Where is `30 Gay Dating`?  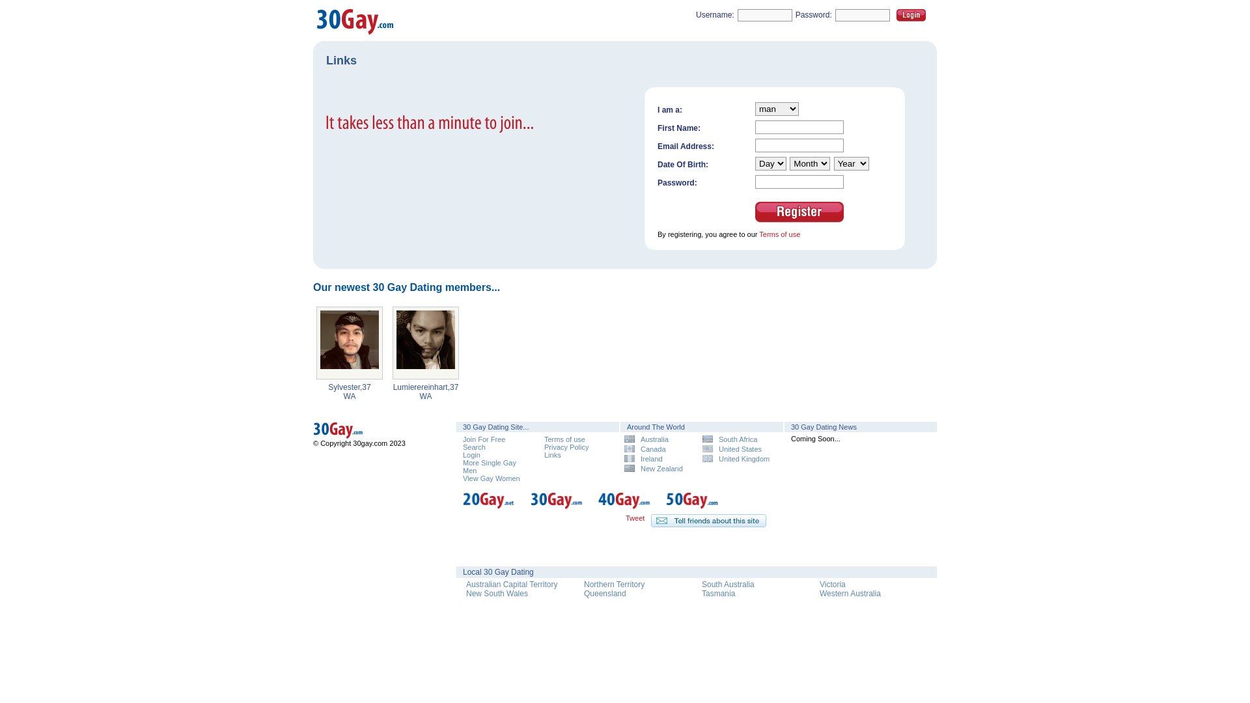 30 Gay Dating is located at coordinates (355, 33).